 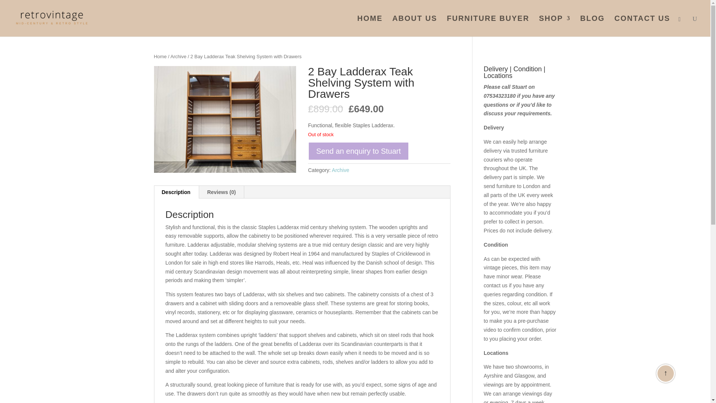 I want to click on Send an enquiry to Stuart, so click(x=358, y=151).